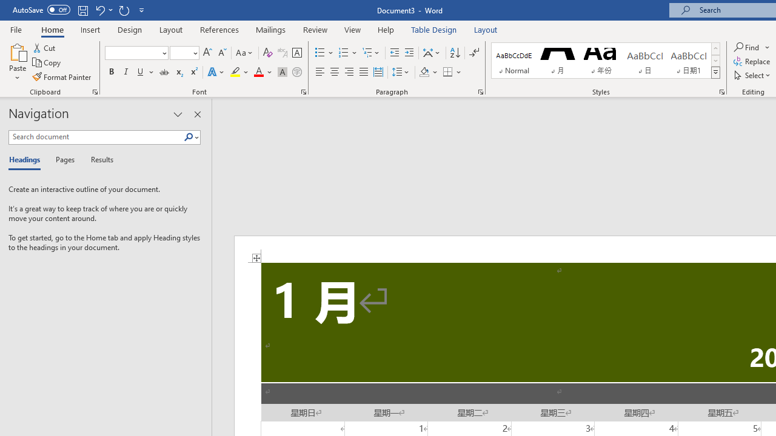  I want to click on File Tab, so click(16, 29).